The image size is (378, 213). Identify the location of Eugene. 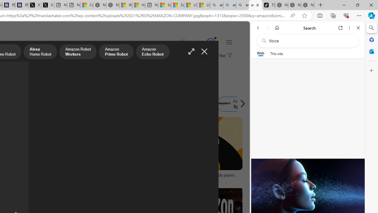
(174, 43).